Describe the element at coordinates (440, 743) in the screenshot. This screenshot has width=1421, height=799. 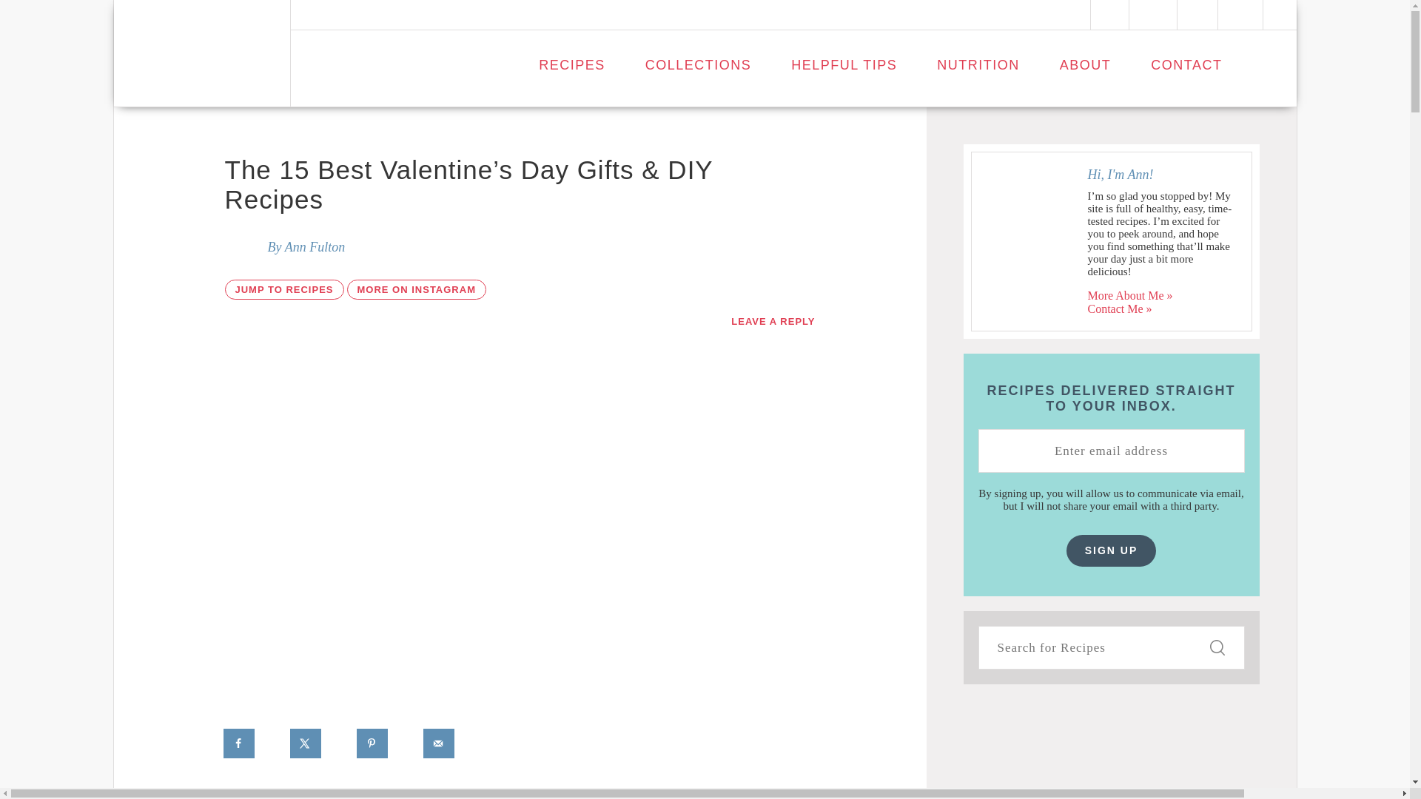
I see `Send over email` at that location.